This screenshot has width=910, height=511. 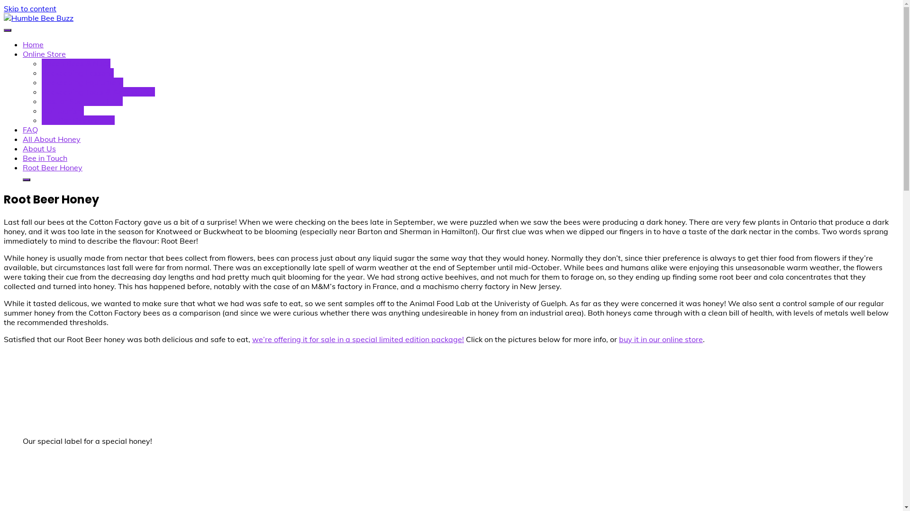 I want to click on Home, so click(x=33, y=44).